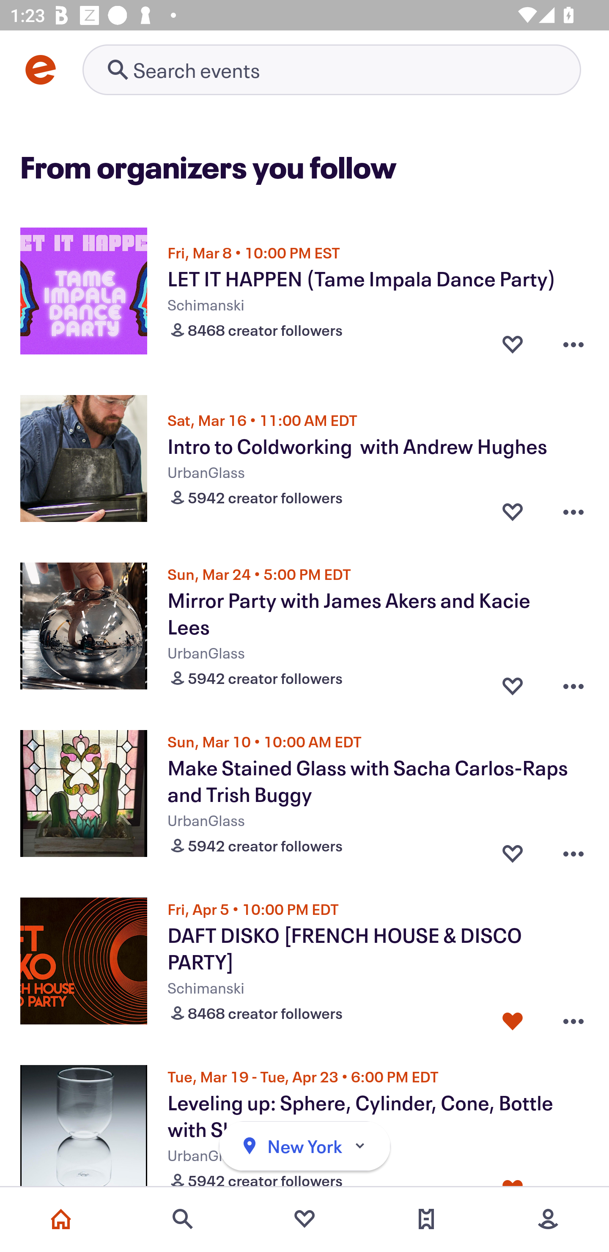 The width and height of the screenshot is (609, 1252). What do you see at coordinates (573, 683) in the screenshot?
I see `Overflow menu button` at bounding box center [573, 683].